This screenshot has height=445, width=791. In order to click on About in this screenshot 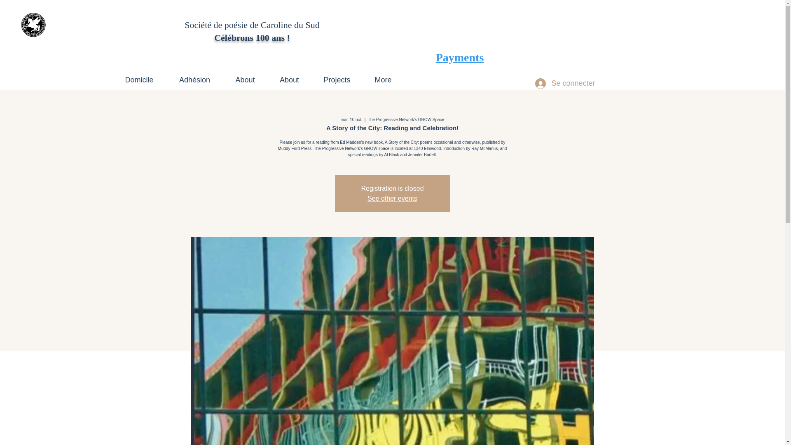, I will do `click(245, 76)`.